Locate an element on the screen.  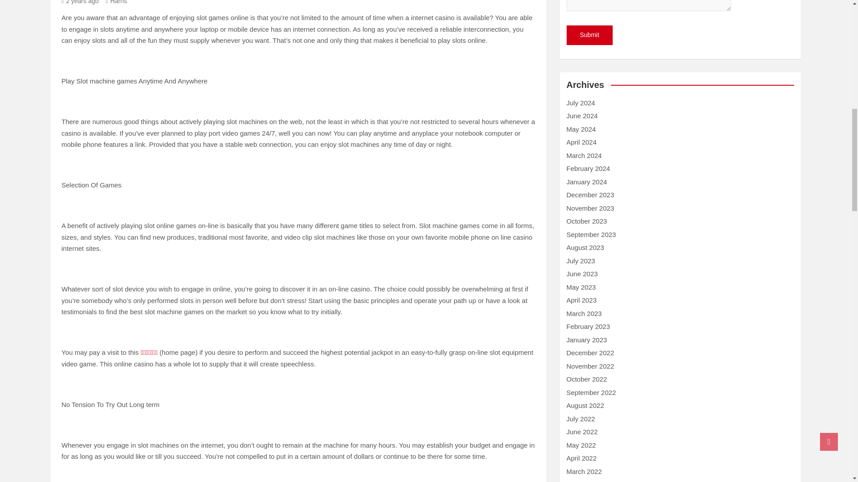
July 2024 is located at coordinates (581, 103).